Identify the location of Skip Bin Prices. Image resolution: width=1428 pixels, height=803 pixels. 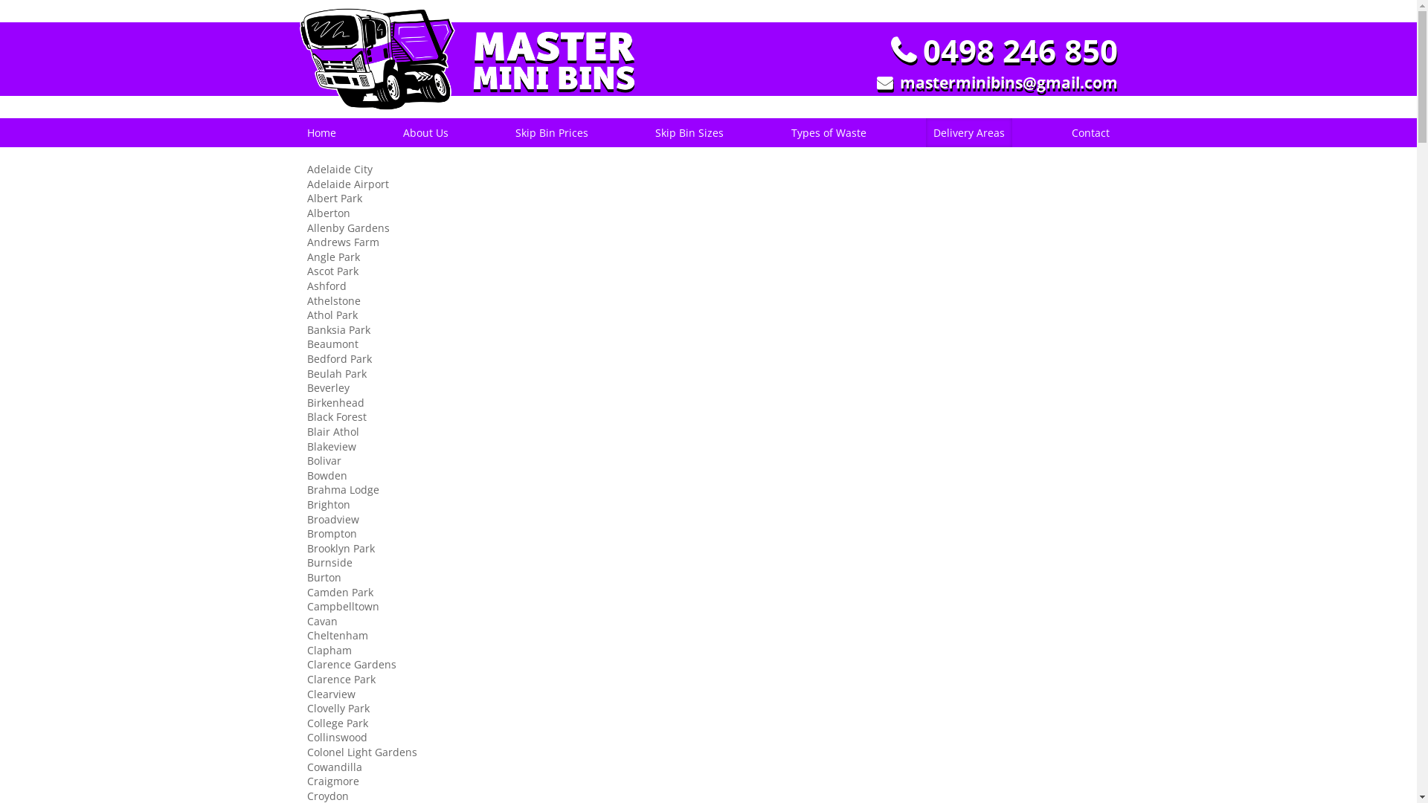
(552, 133).